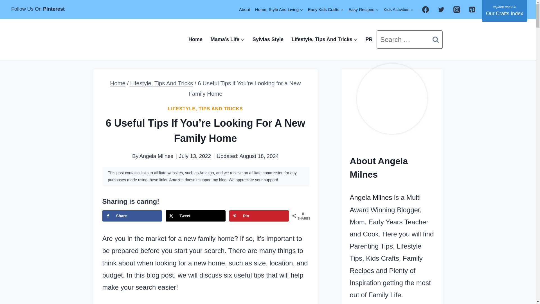 This screenshot has height=304, width=540. I want to click on Easy Kids Crafts, so click(326, 9).